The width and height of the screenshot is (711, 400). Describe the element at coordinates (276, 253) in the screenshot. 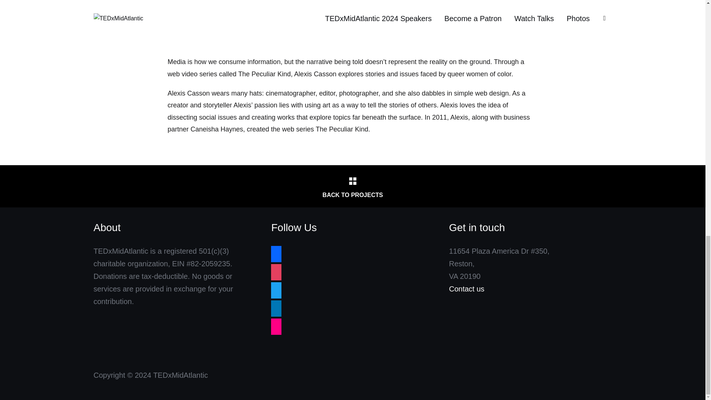

I see `Friend me on Facebook` at that location.